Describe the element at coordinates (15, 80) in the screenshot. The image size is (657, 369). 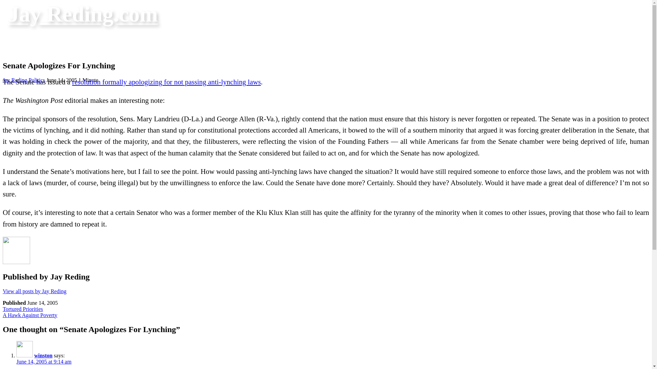
I see `Politics` at that location.